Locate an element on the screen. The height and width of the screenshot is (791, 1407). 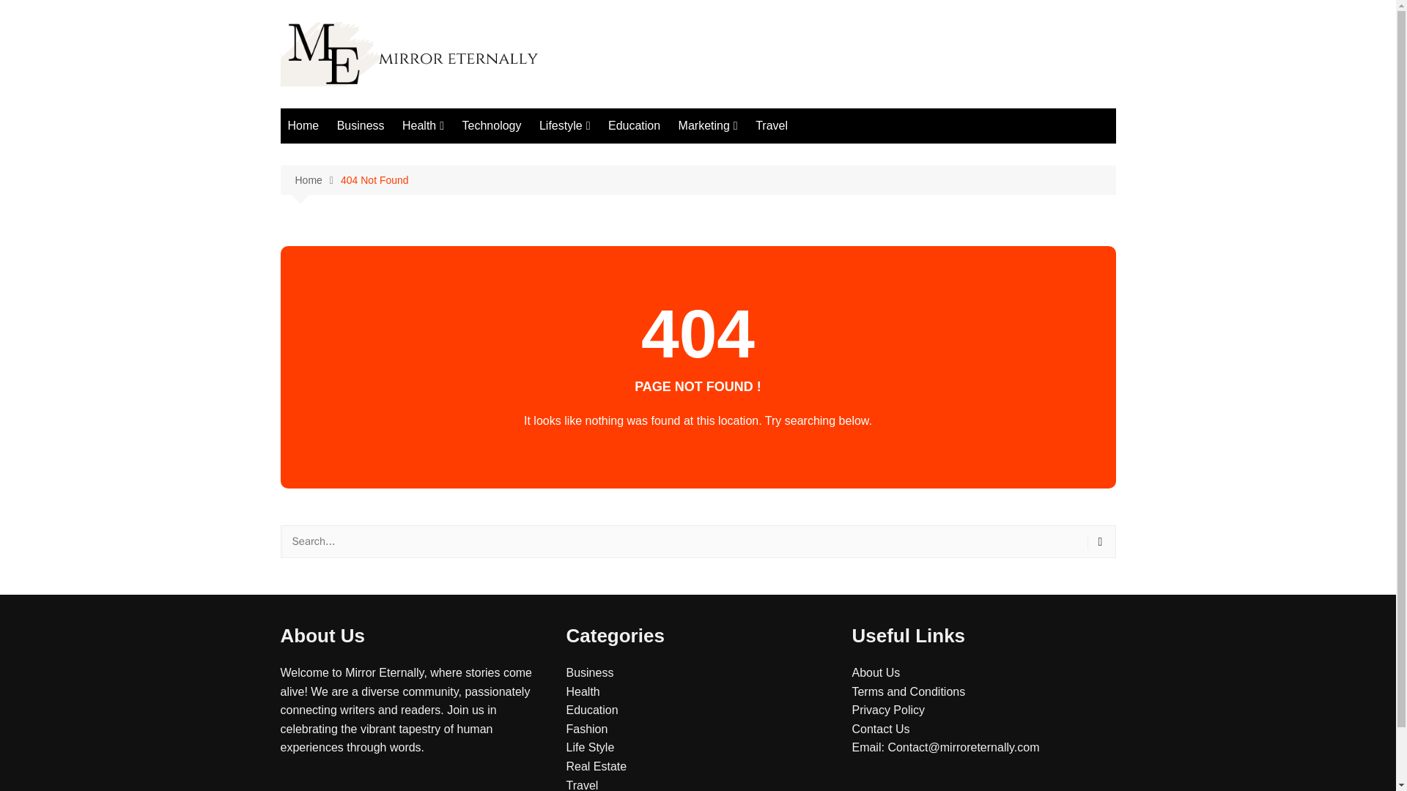
Education is located at coordinates (633, 125).